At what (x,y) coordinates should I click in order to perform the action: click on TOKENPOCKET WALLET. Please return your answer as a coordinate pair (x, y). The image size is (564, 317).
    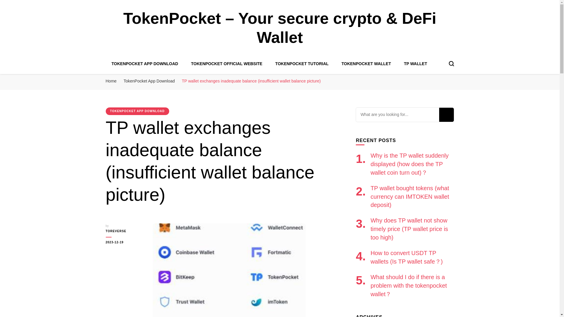
    Looking at the image, I should click on (366, 63).